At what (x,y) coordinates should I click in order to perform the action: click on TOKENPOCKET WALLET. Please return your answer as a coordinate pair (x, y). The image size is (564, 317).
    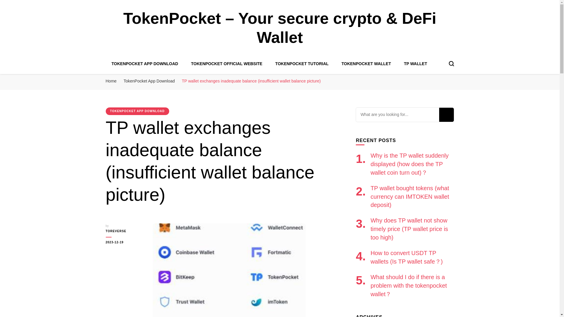
    Looking at the image, I should click on (366, 63).